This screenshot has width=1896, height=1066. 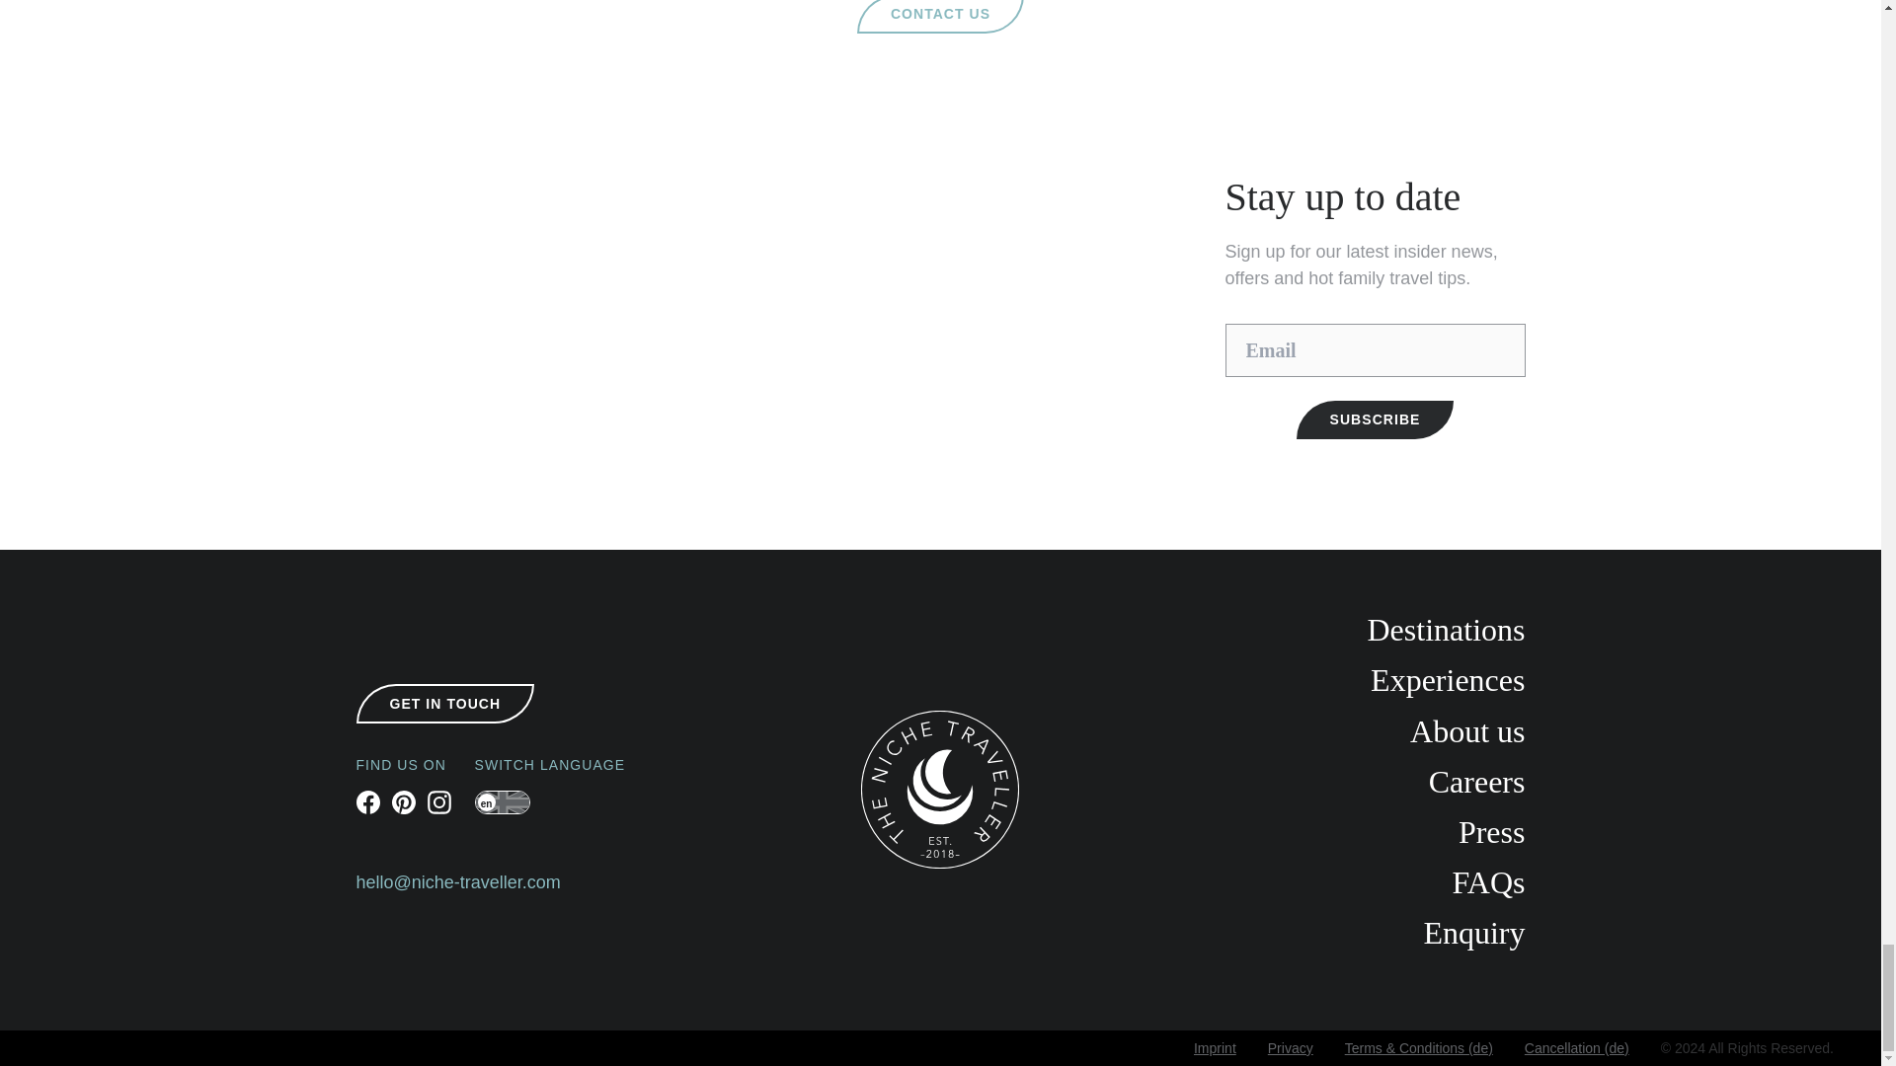 I want to click on en, so click(x=502, y=802).